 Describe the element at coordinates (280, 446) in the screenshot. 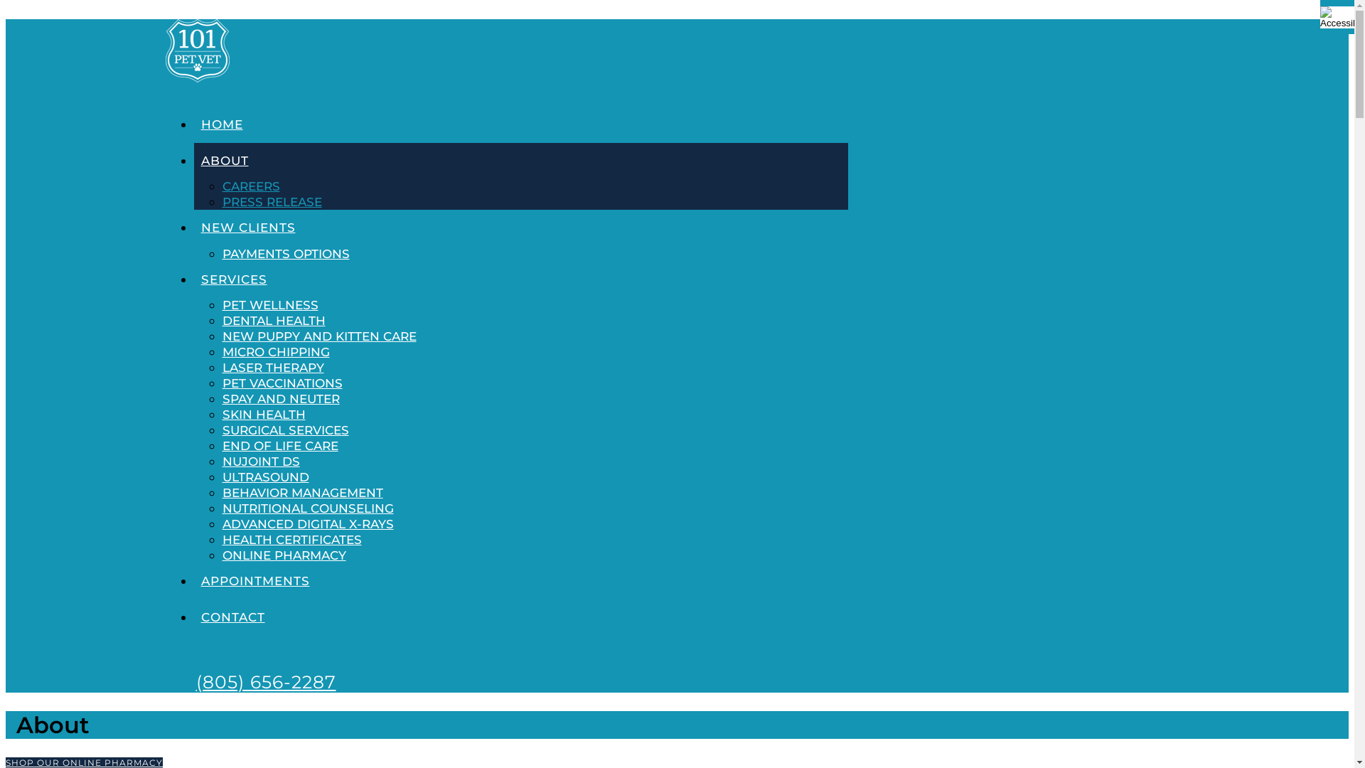

I see `END OF LIFE CARE` at that location.